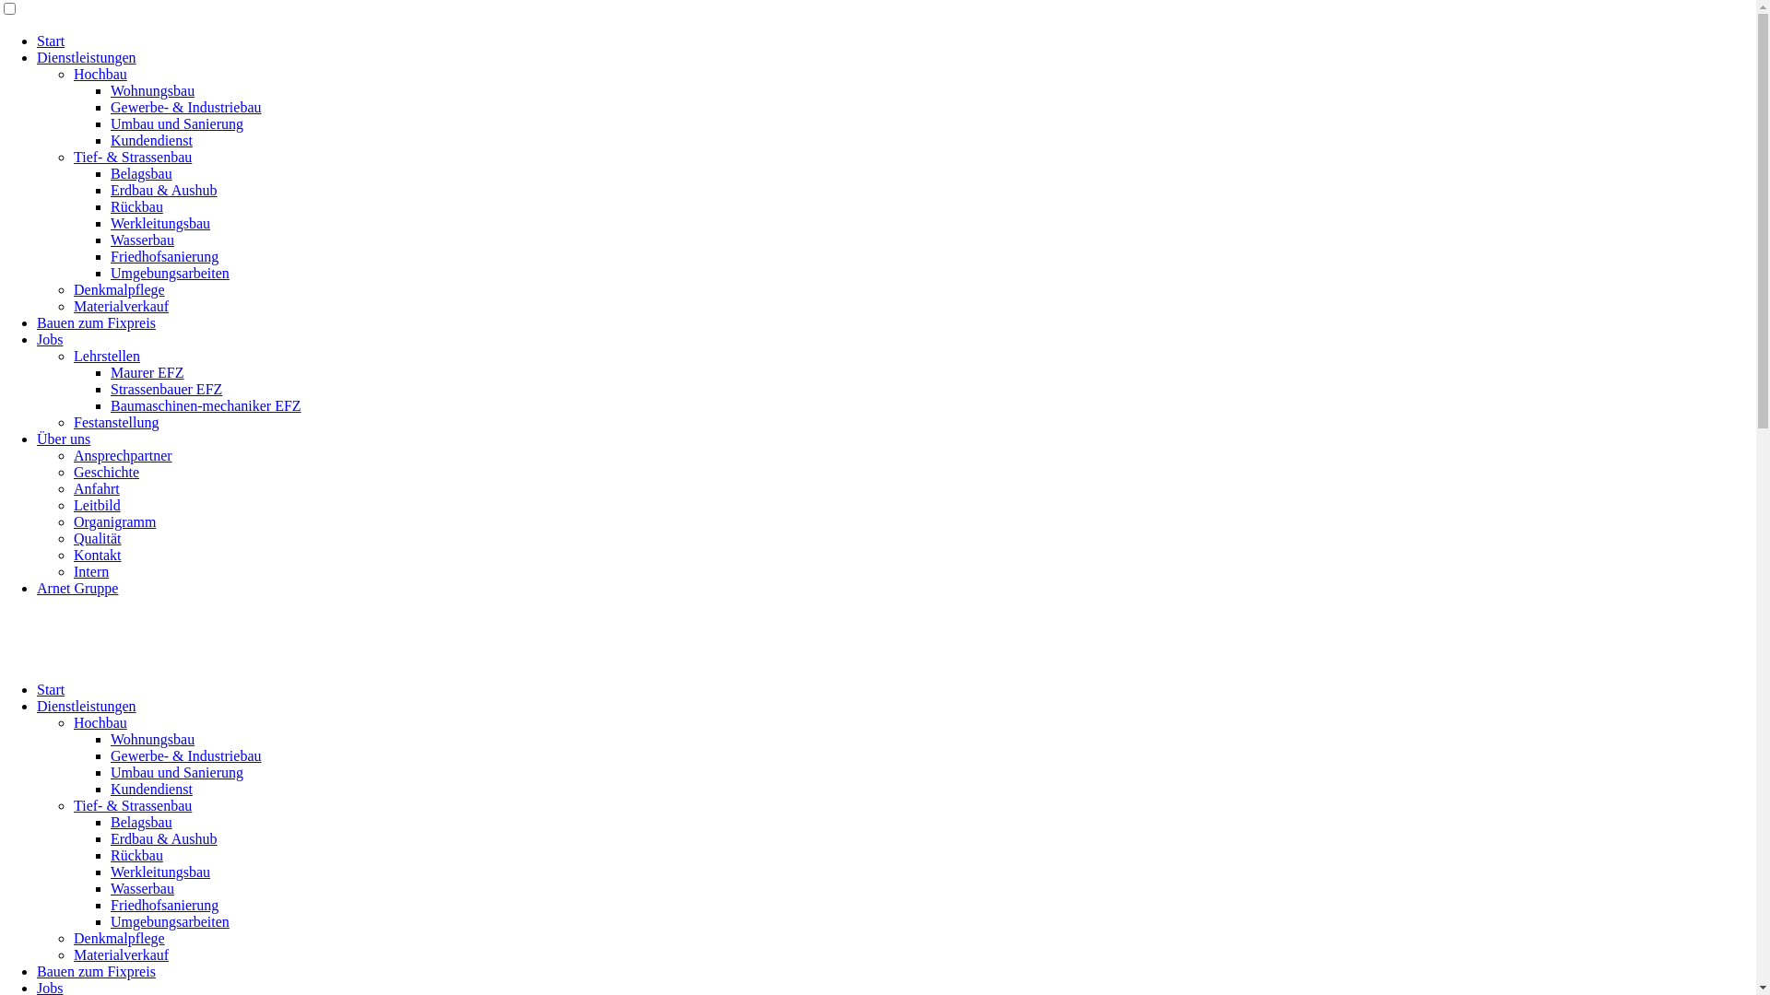  Describe the element at coordinates (186, 107) in the screenshot. I see `Gewerbe- & Industriebau` at that location.